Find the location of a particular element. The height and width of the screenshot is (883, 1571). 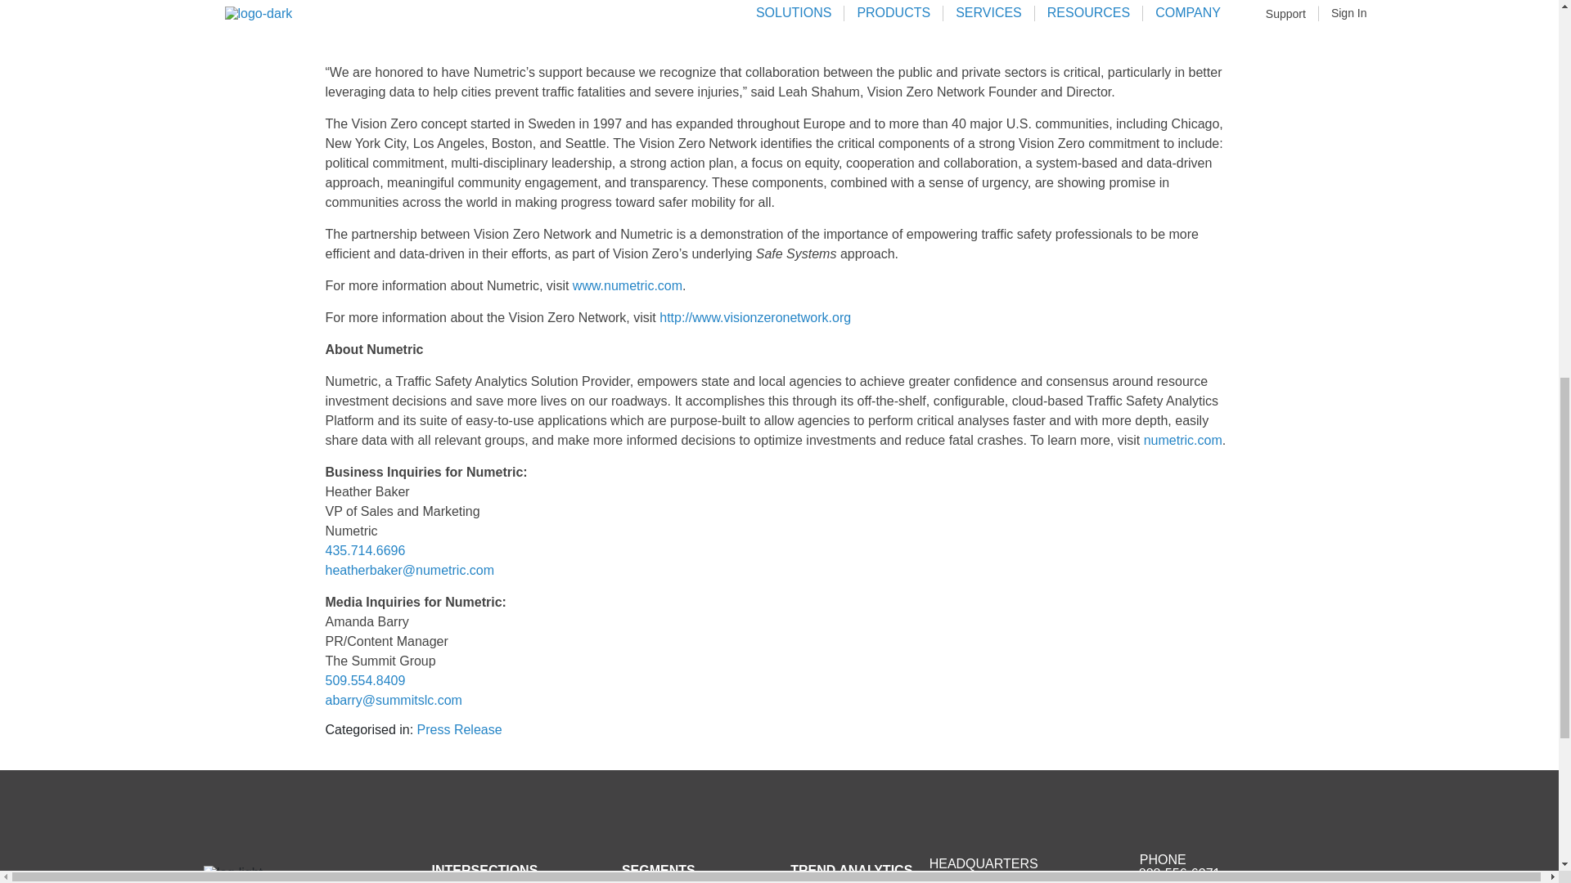

www.numetric.com is located at coordinates (627, 285).